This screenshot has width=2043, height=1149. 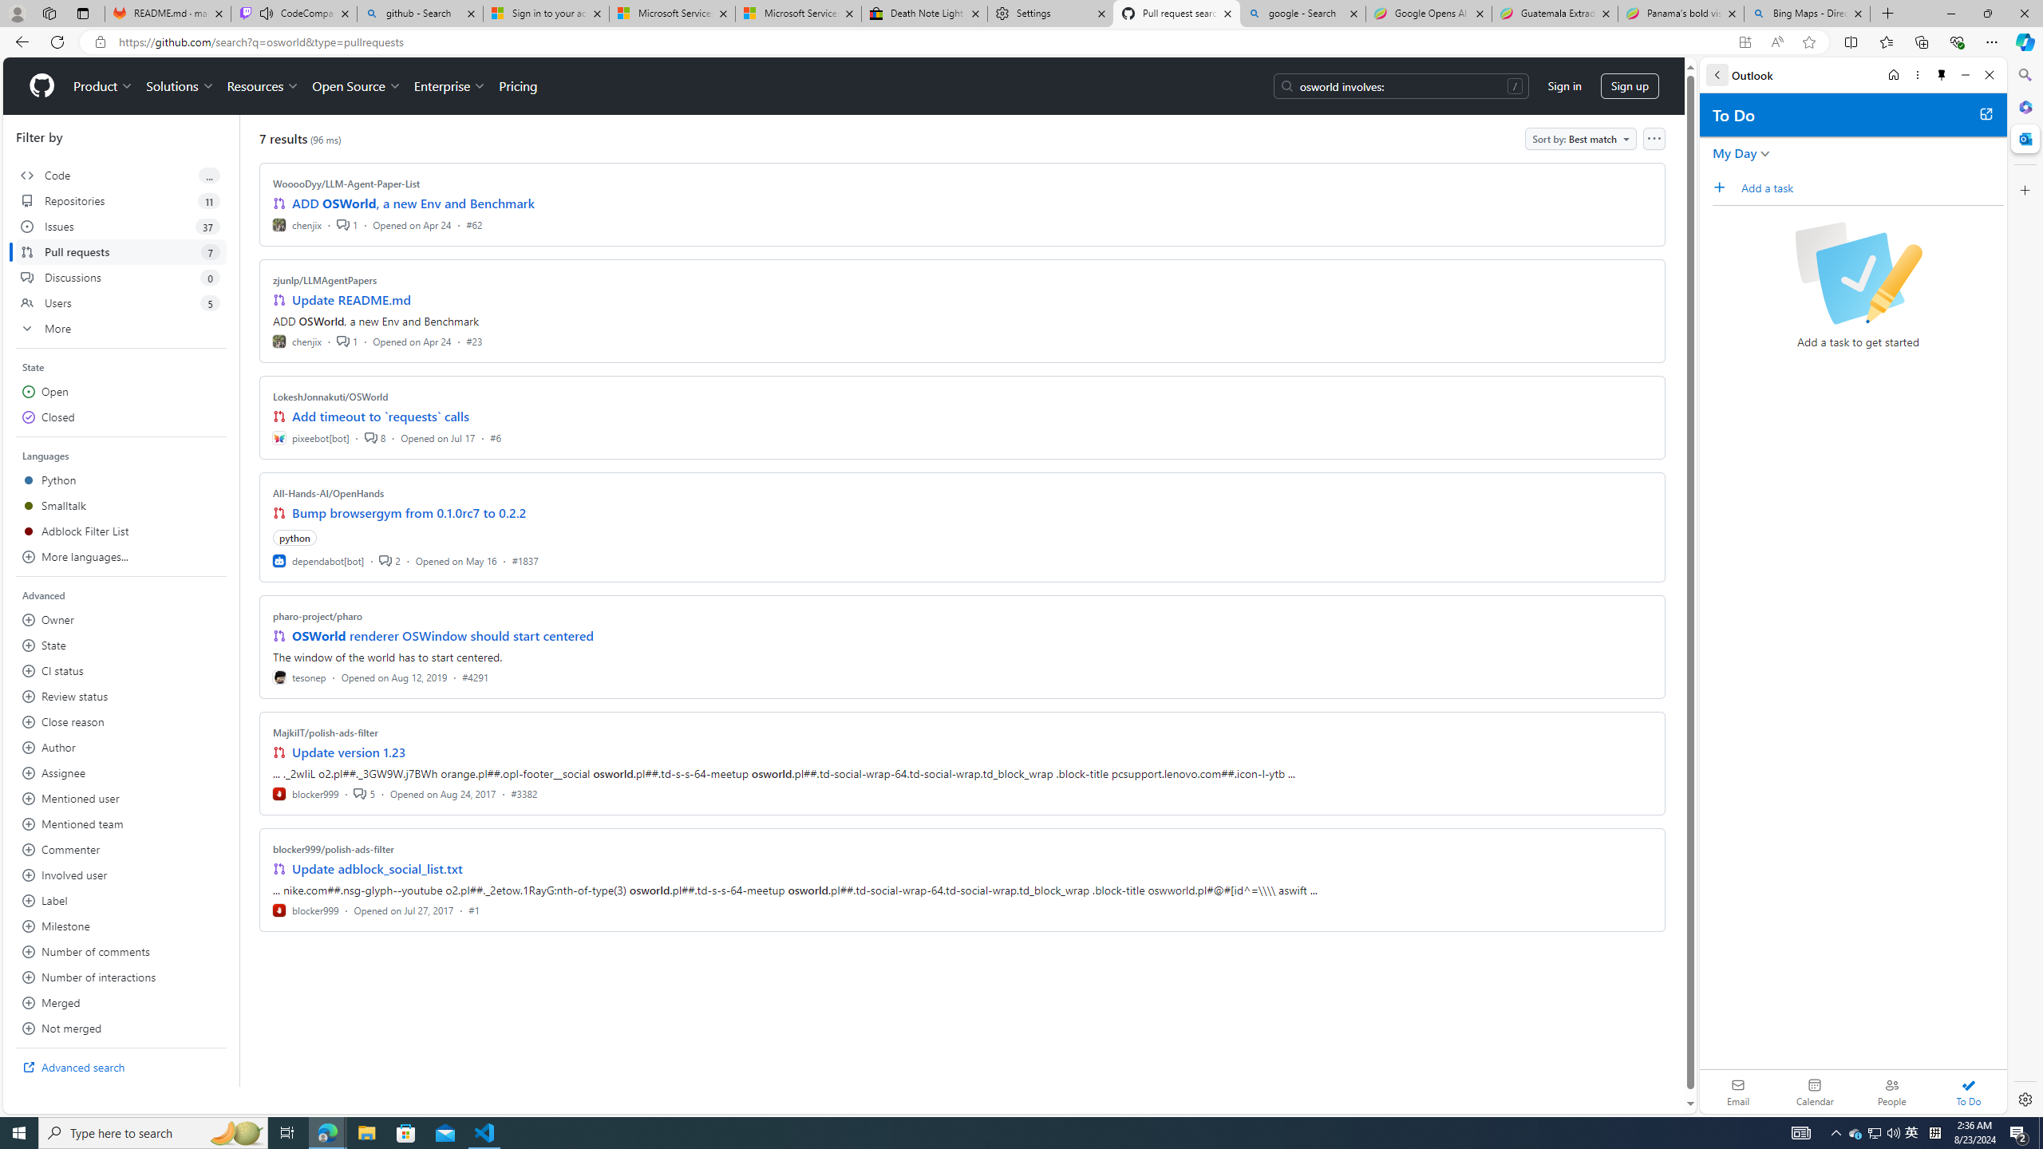 I want to click on #3382, so click(x=524, y=793).